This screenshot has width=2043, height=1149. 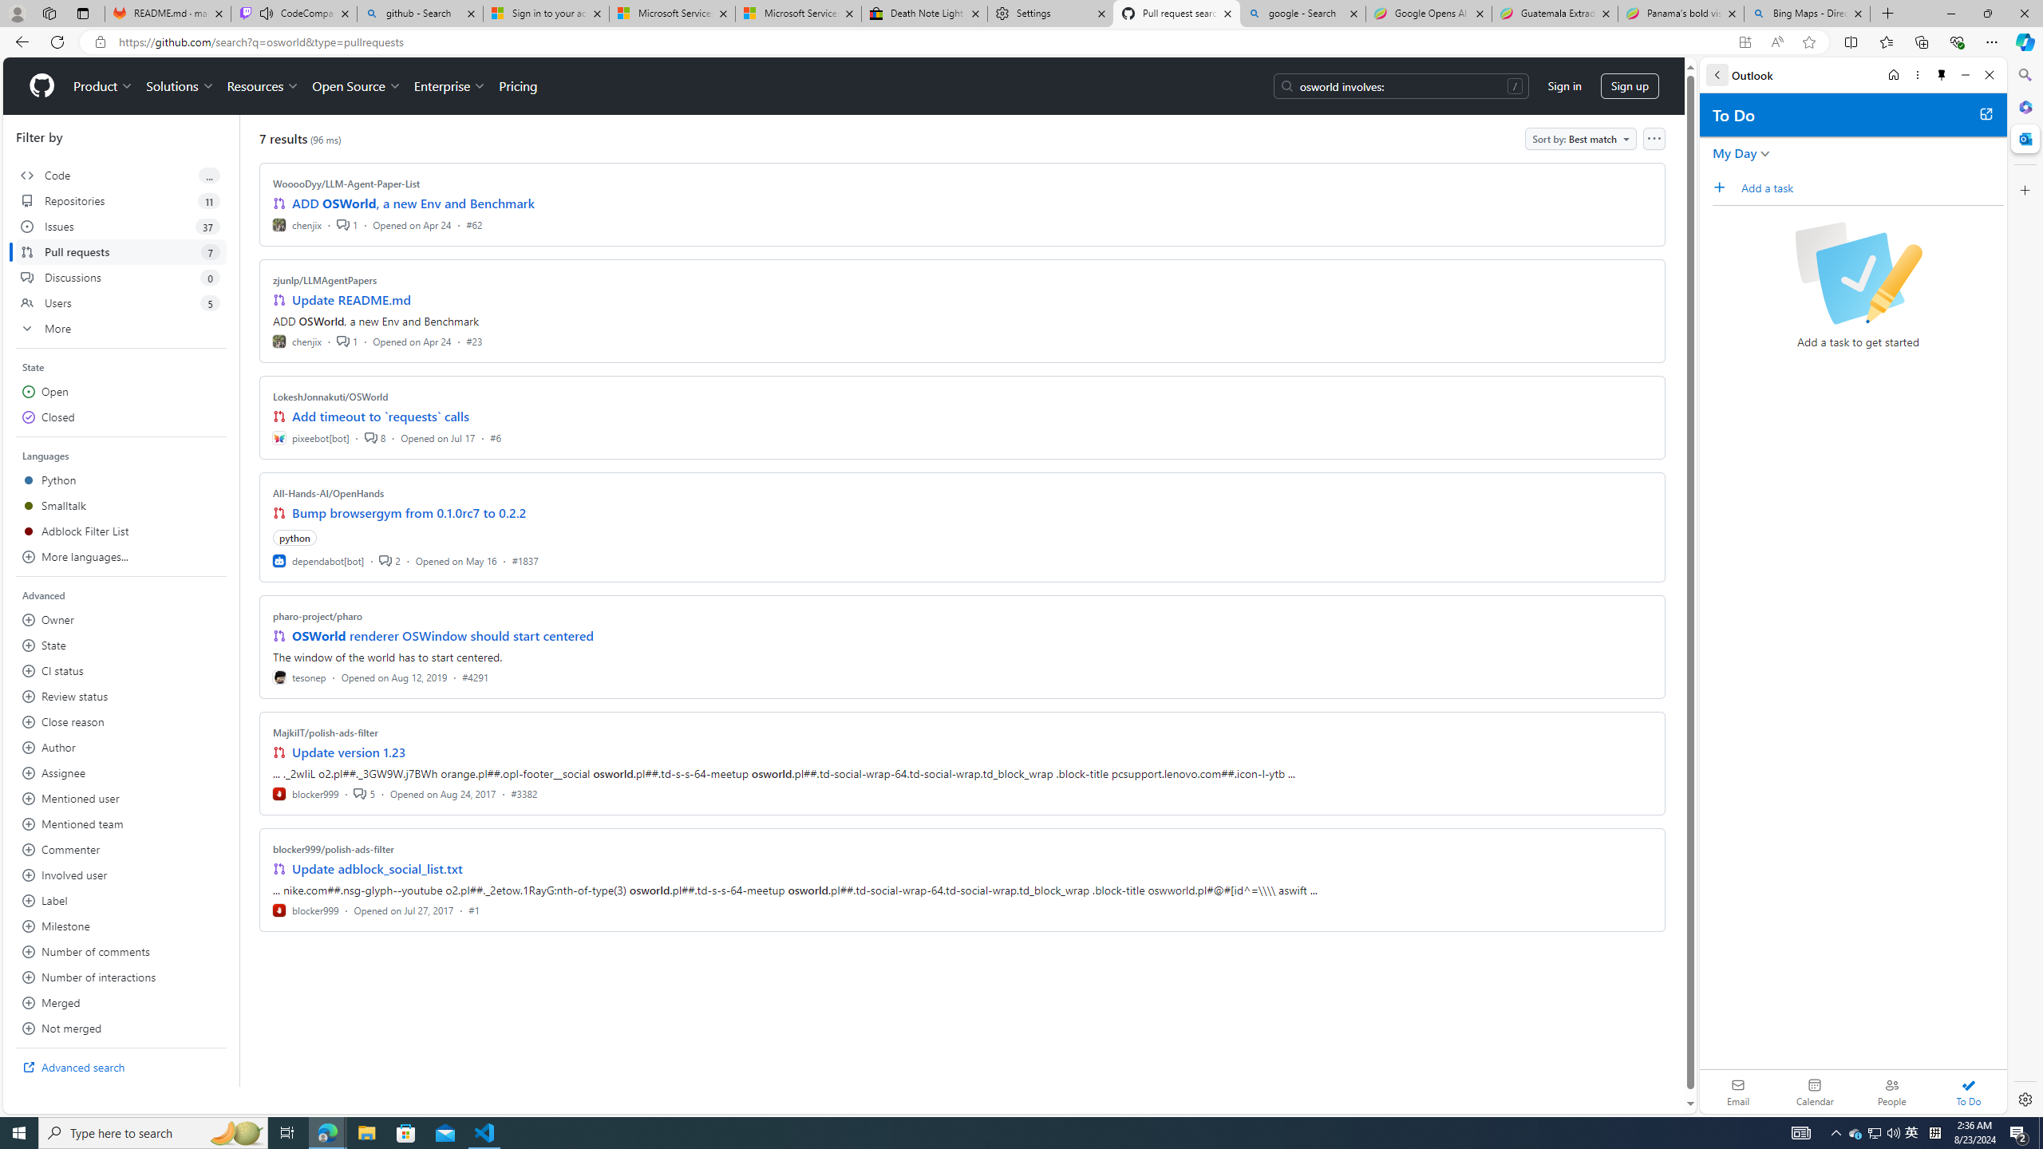 I want to click on #3382, so click(x=524, y=793).